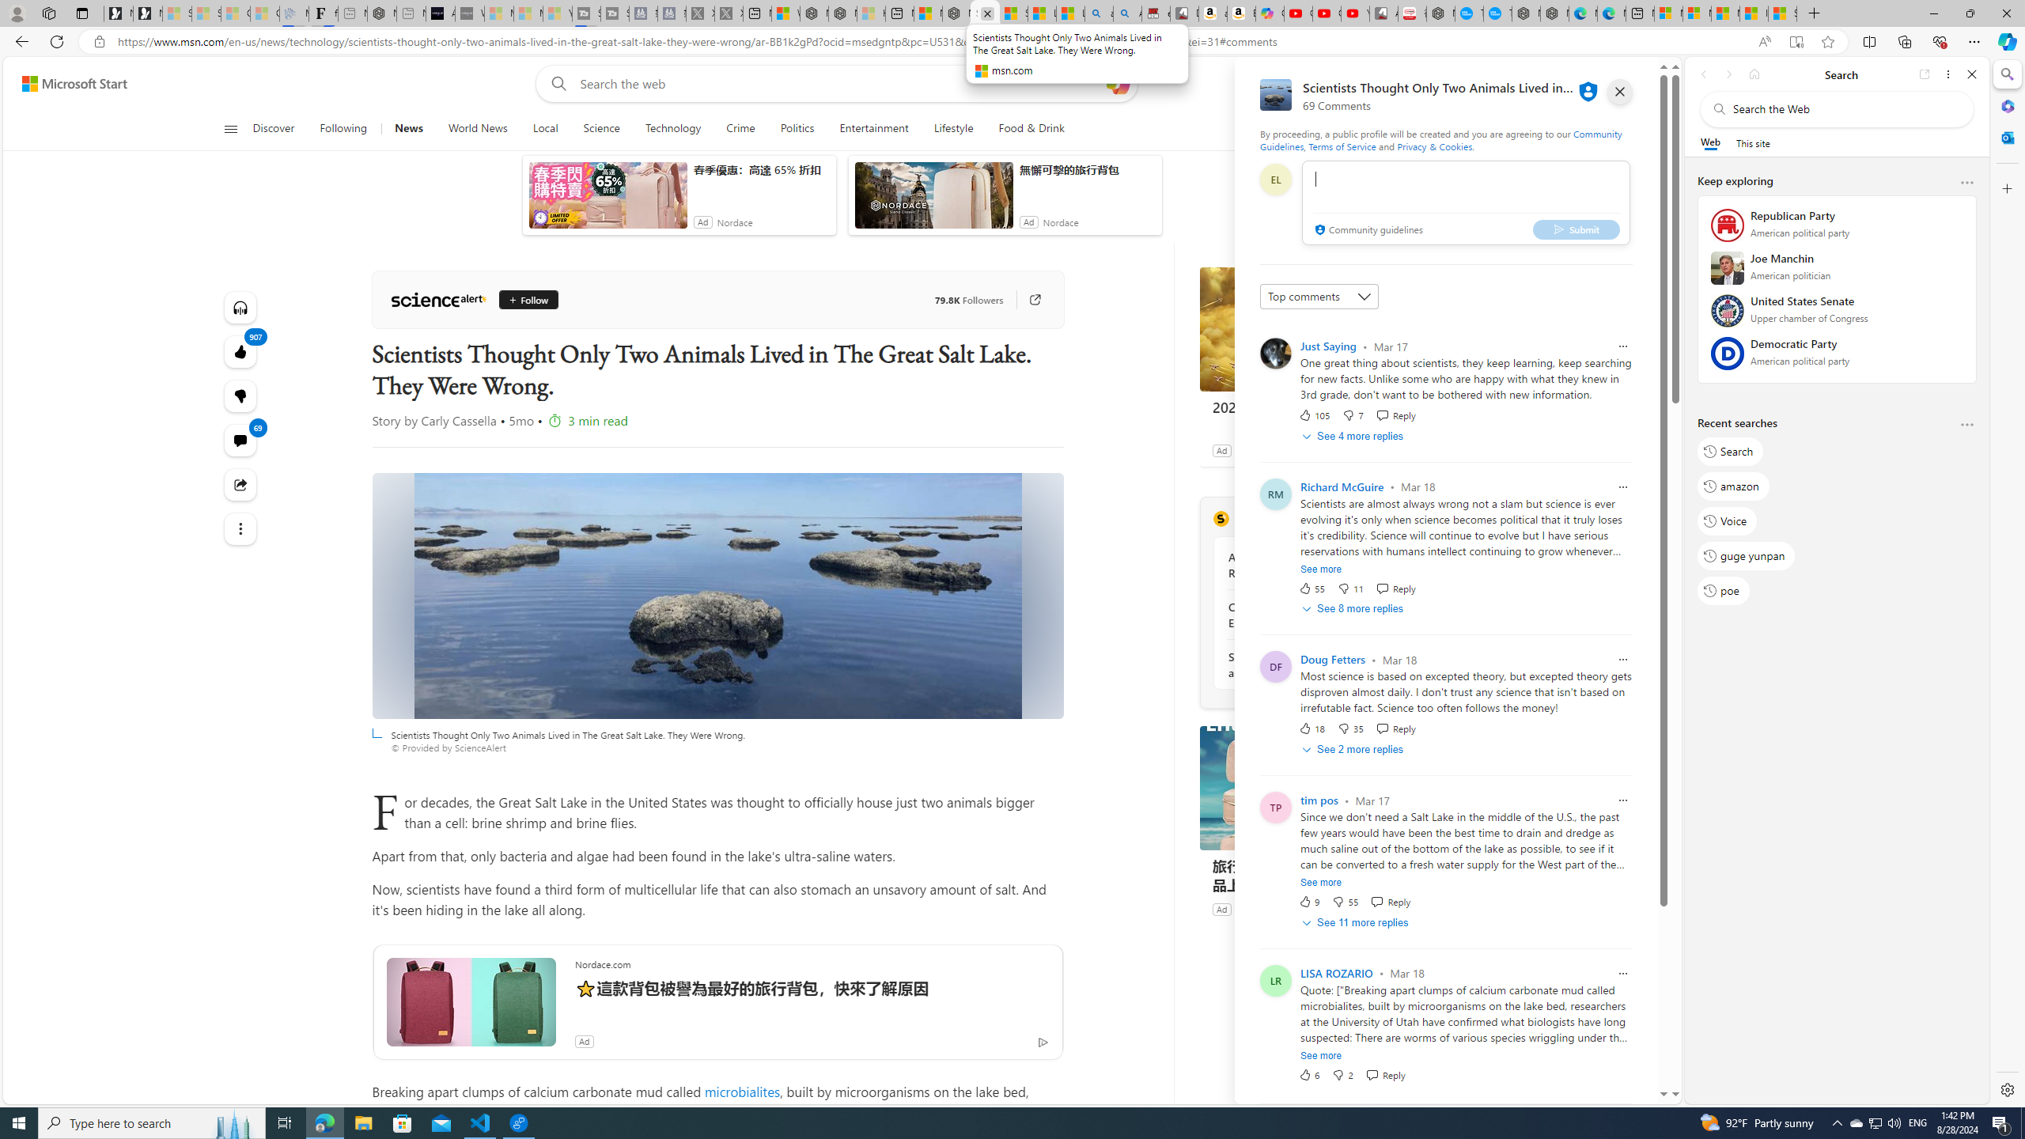 Image resolution: width=2025 pixels, height=1139 pixels. Describe the element at coordinates (1829, 42) in the screenshot. I see `Add this page to favorites (Ctrl+D)` at that location.